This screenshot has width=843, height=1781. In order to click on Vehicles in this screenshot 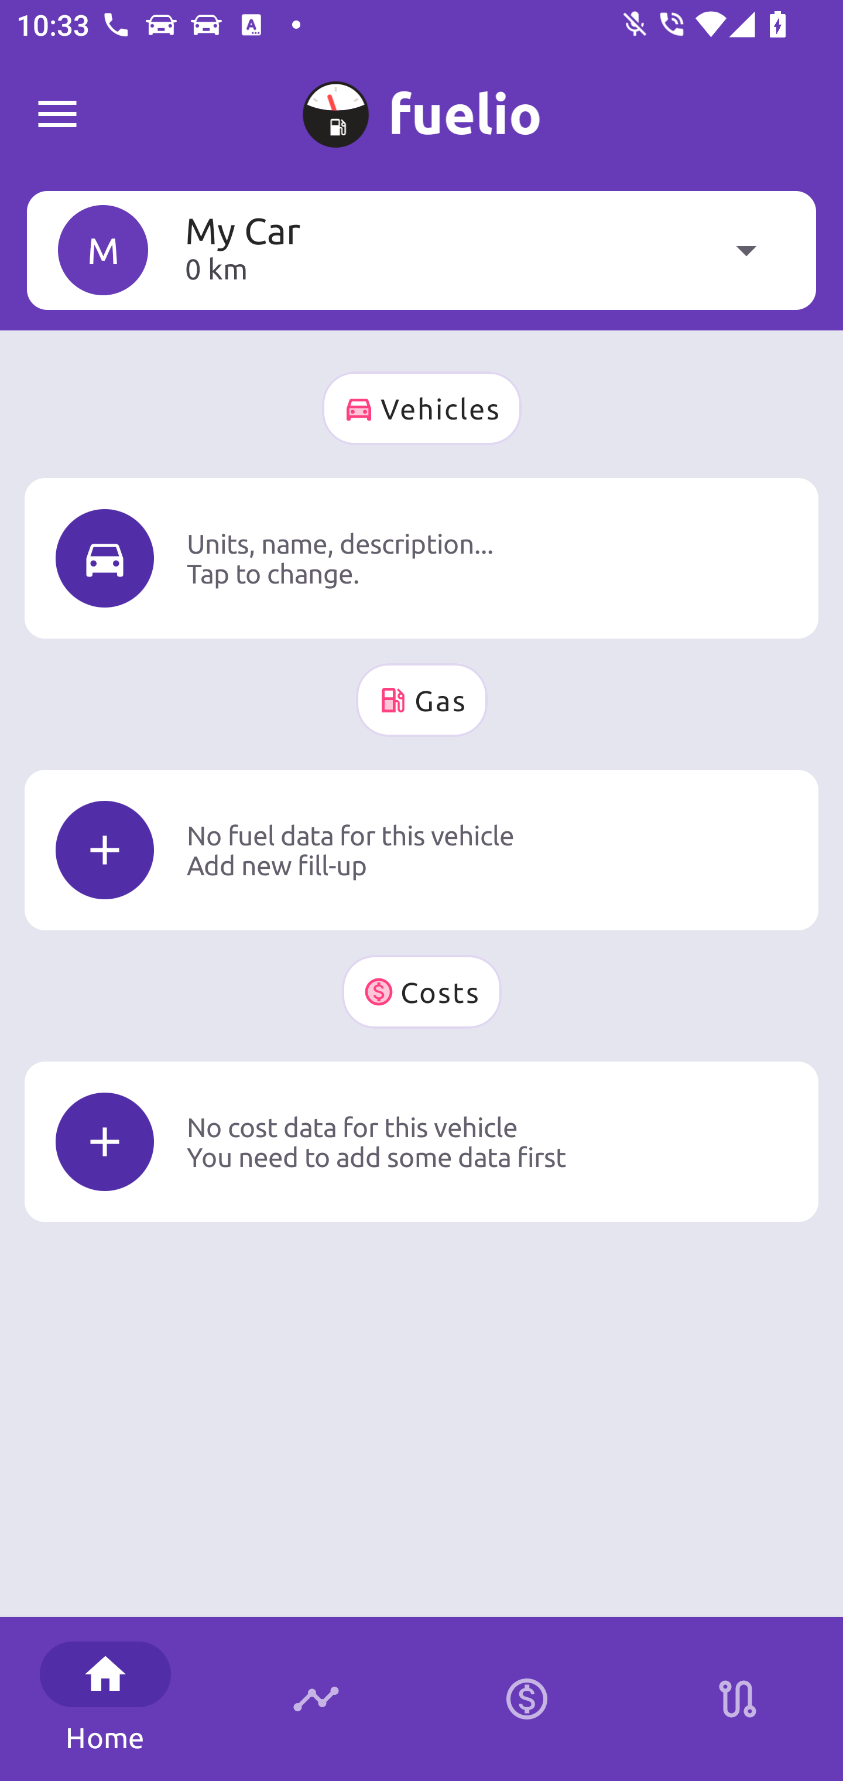, I will do `click(421, 409)`.